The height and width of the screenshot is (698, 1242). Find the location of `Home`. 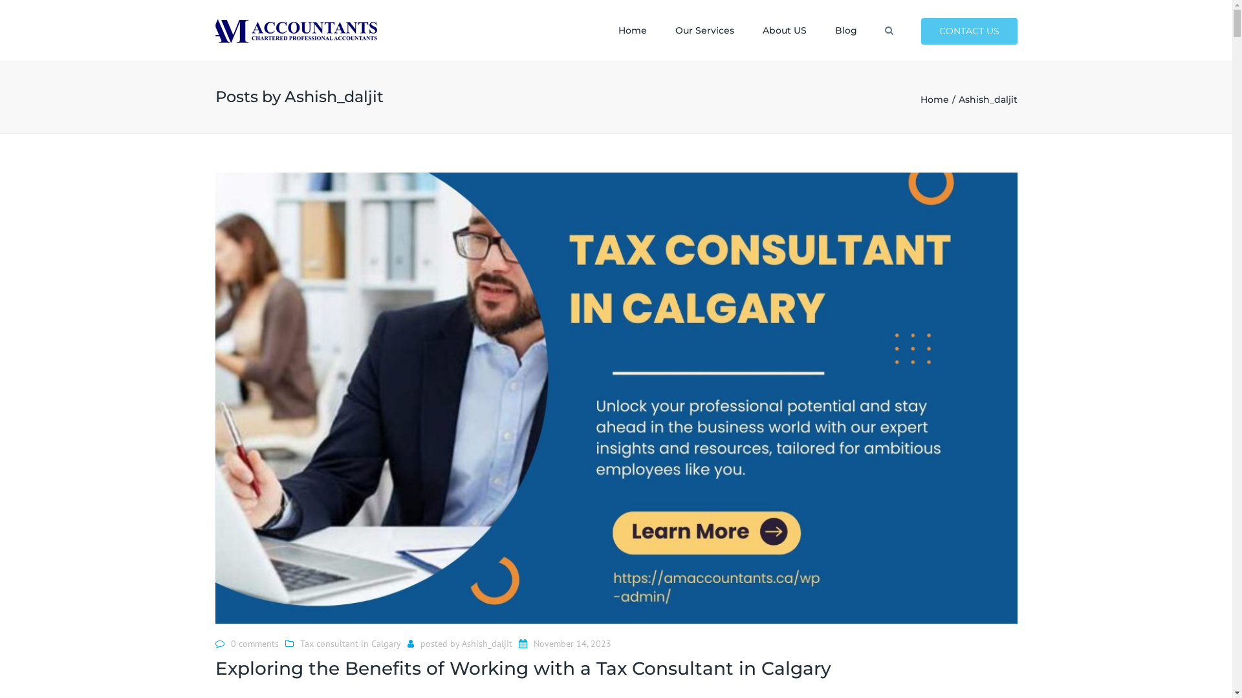

Home is located at coordinates (633, 31).